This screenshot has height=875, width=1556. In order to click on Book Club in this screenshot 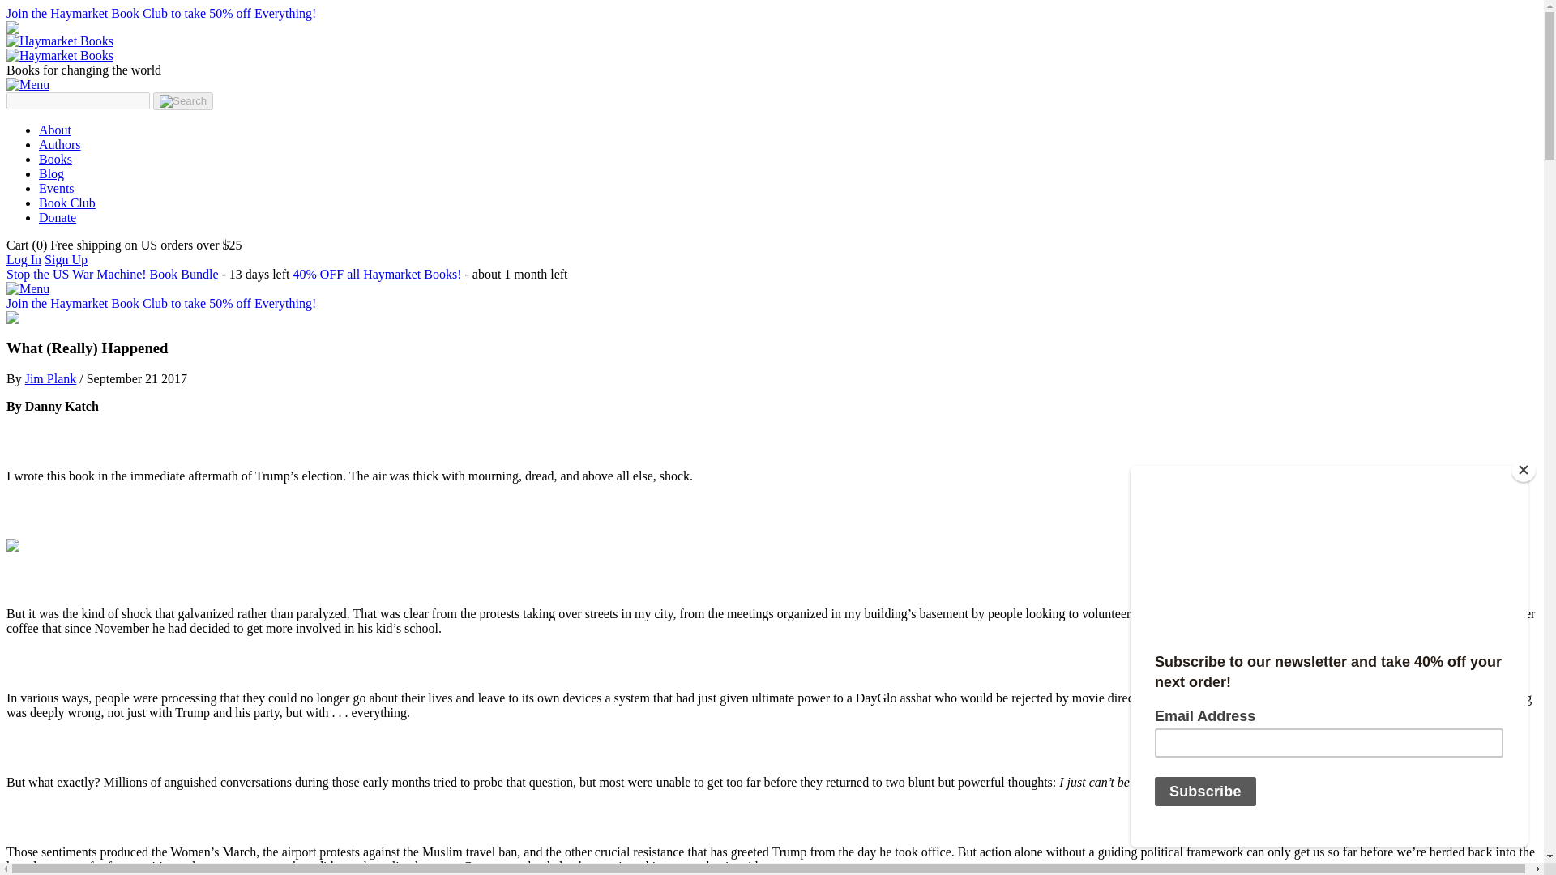, I will do `click(66, 203)`.